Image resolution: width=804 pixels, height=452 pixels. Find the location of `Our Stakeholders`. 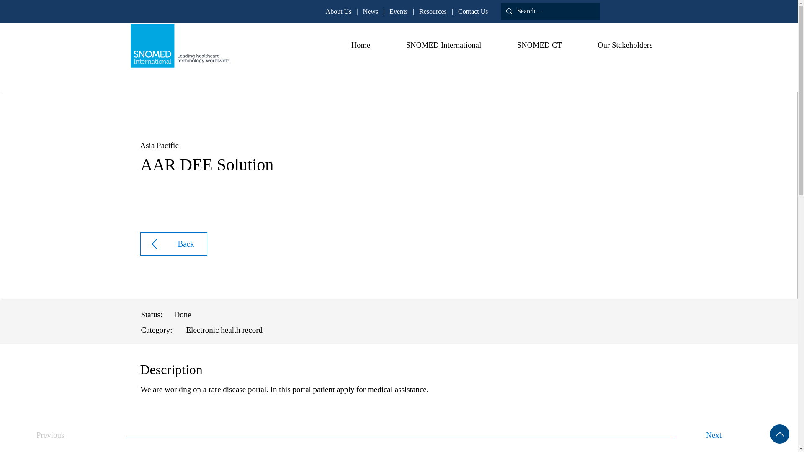

Our Stakeholders is located at coordinates (613, 45).